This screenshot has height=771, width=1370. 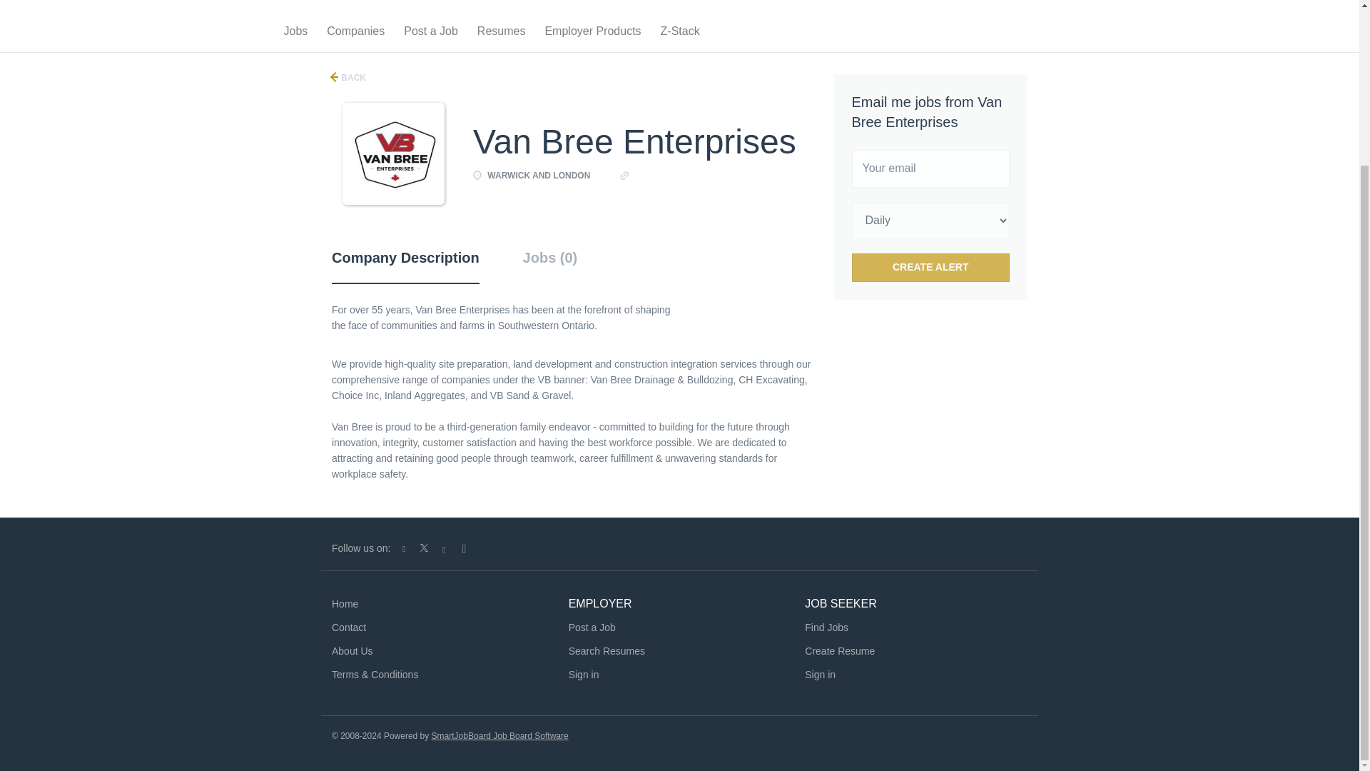 I want to click on SmartJobBoard Job Board Software, so click(x=499, y=735).